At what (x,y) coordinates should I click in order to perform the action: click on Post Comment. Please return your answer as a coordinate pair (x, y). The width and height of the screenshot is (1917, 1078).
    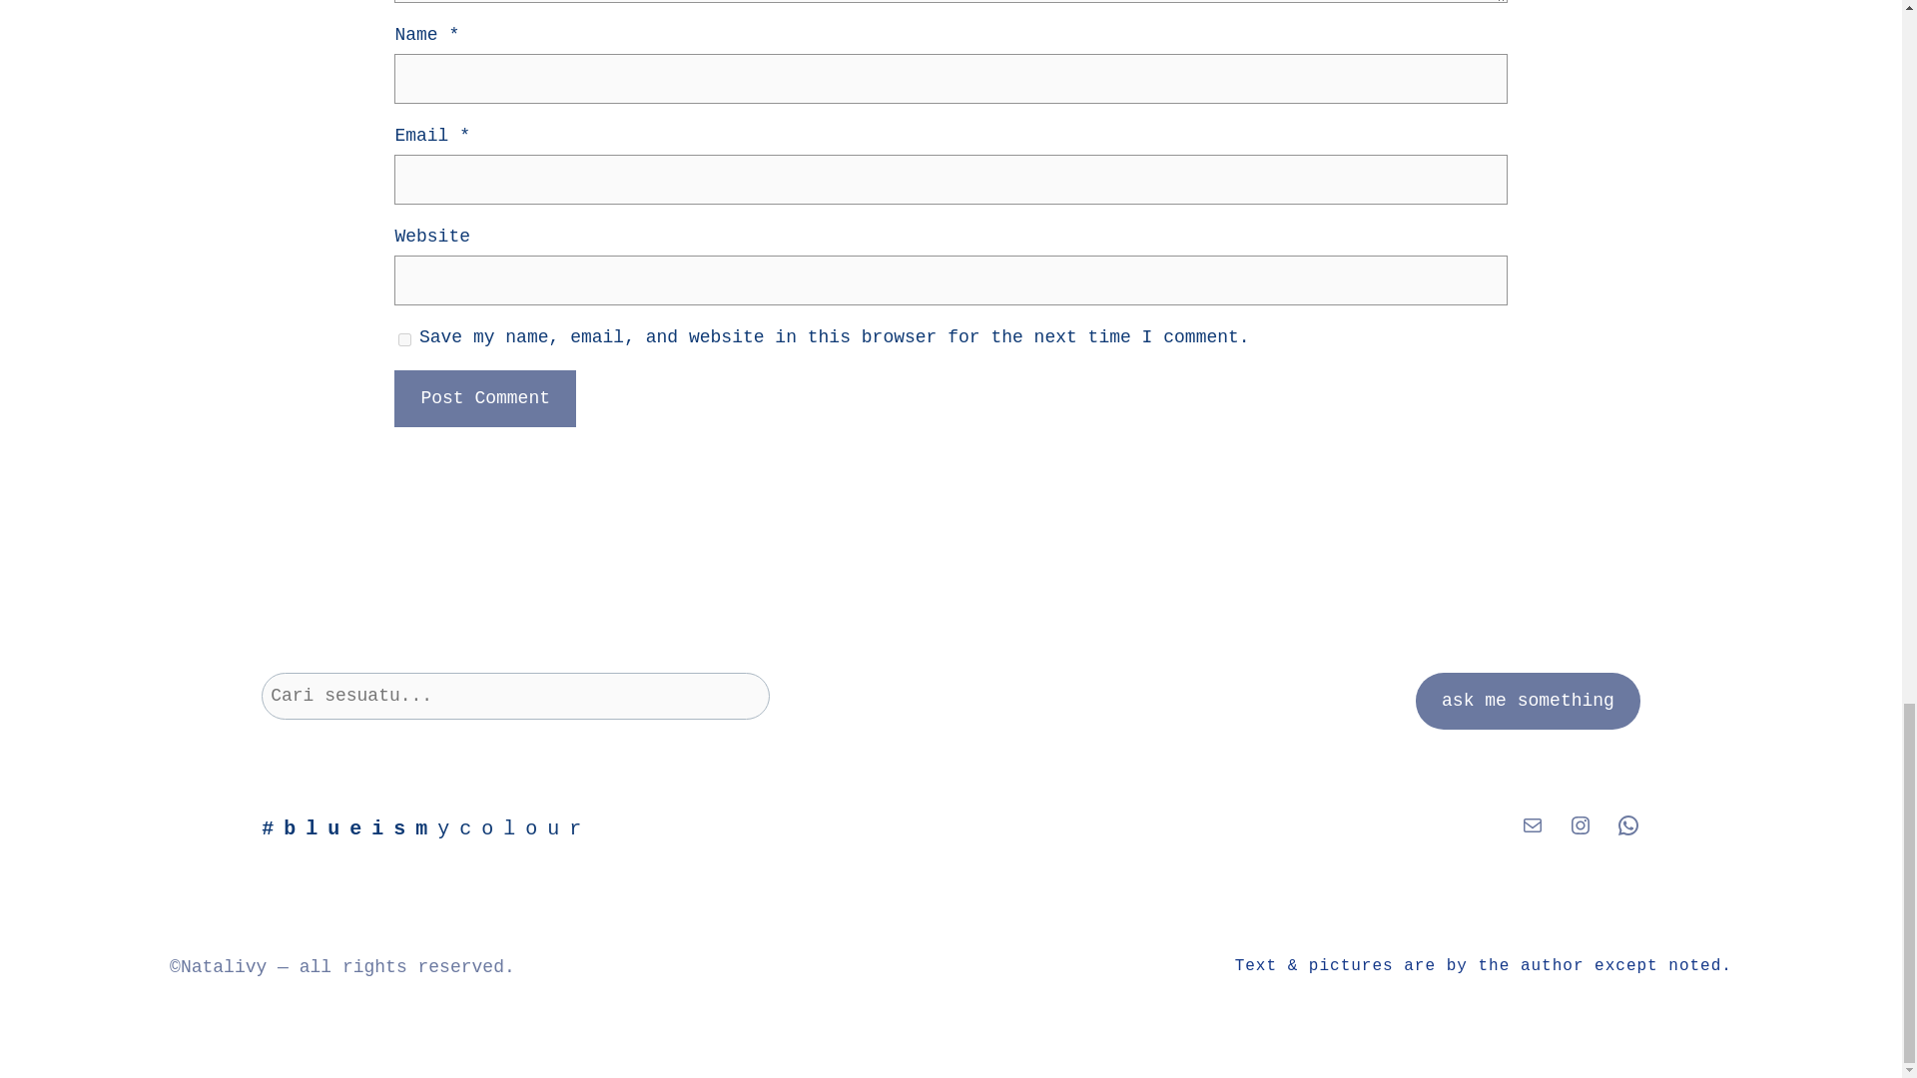
    Looking at the image, I should click on (485, 398).